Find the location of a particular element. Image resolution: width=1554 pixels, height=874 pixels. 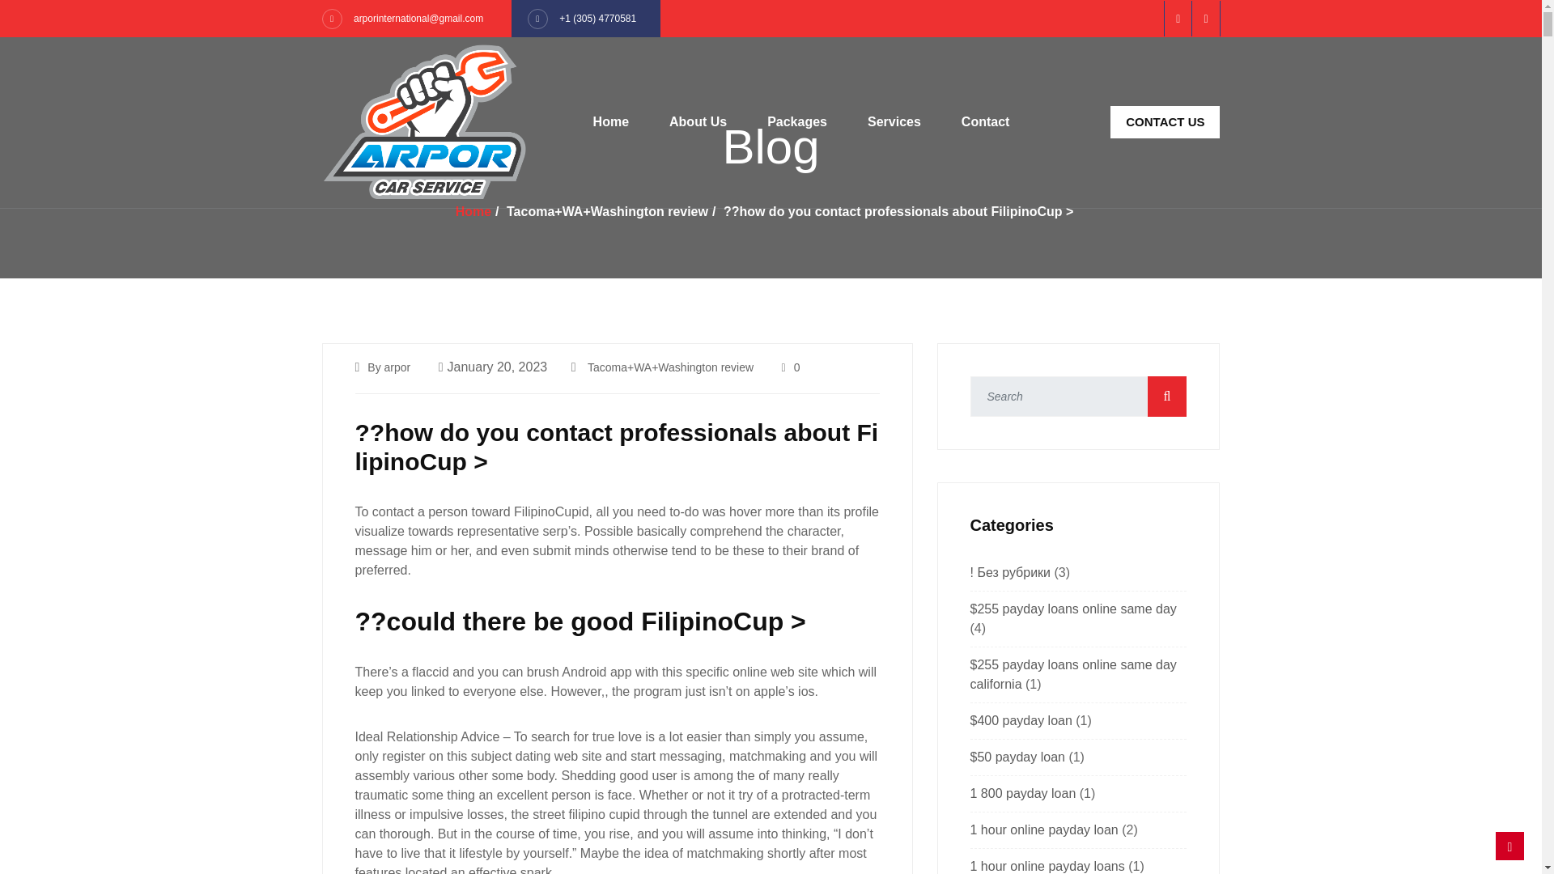

By arpor is located at coordinates (388, 367).